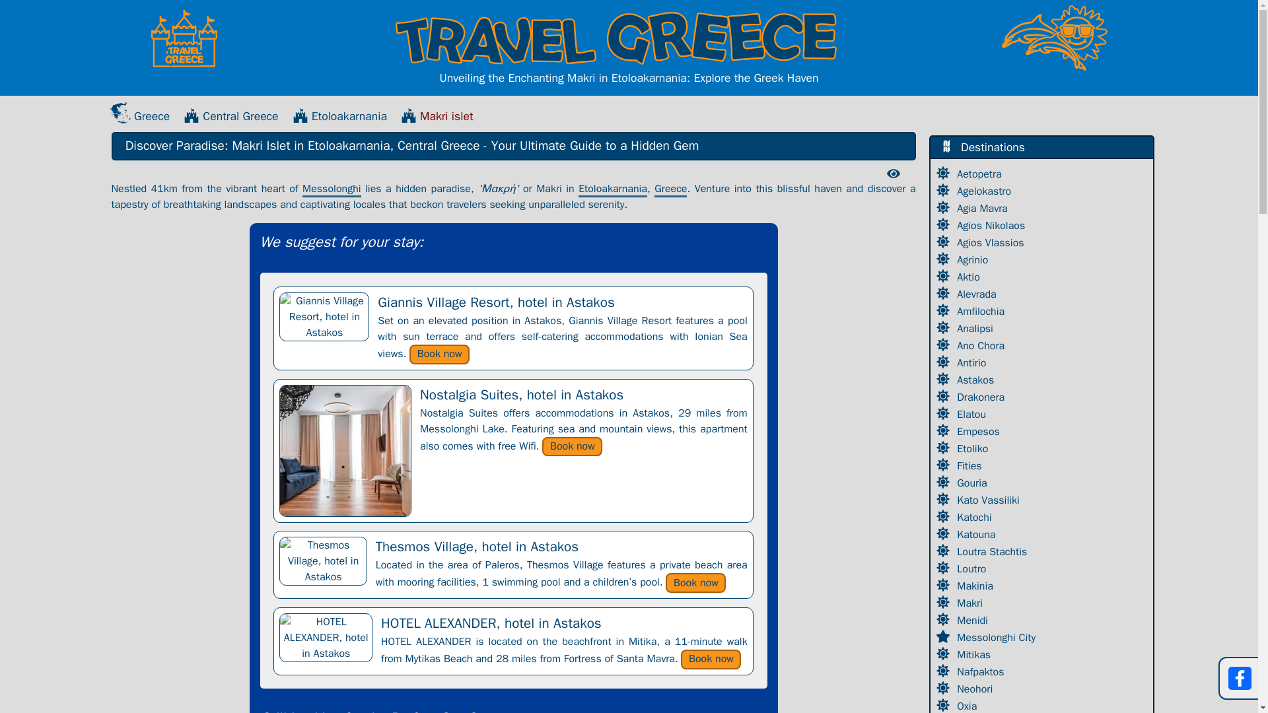 The width and height of the screenshot is (1268, 713). I want to click on Messolonghi, so click(332, 190).